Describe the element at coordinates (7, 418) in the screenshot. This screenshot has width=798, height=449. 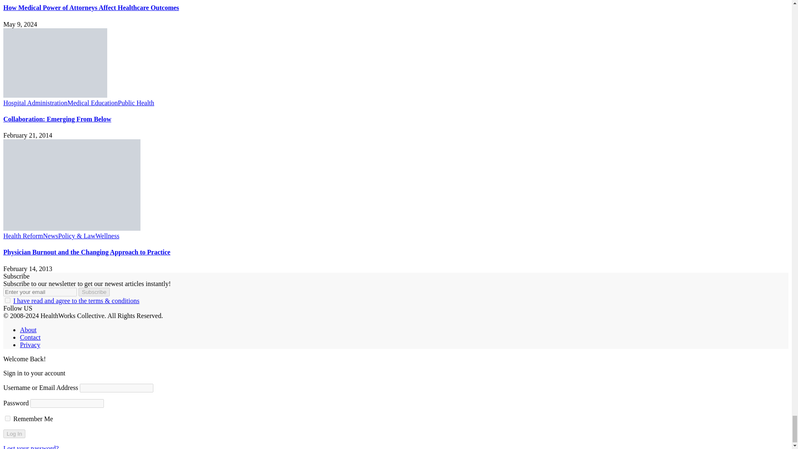
I see `forever` at that location.